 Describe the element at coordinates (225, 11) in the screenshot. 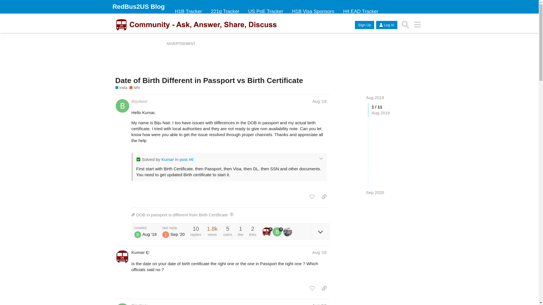

I see `221g Tracker` at that location.